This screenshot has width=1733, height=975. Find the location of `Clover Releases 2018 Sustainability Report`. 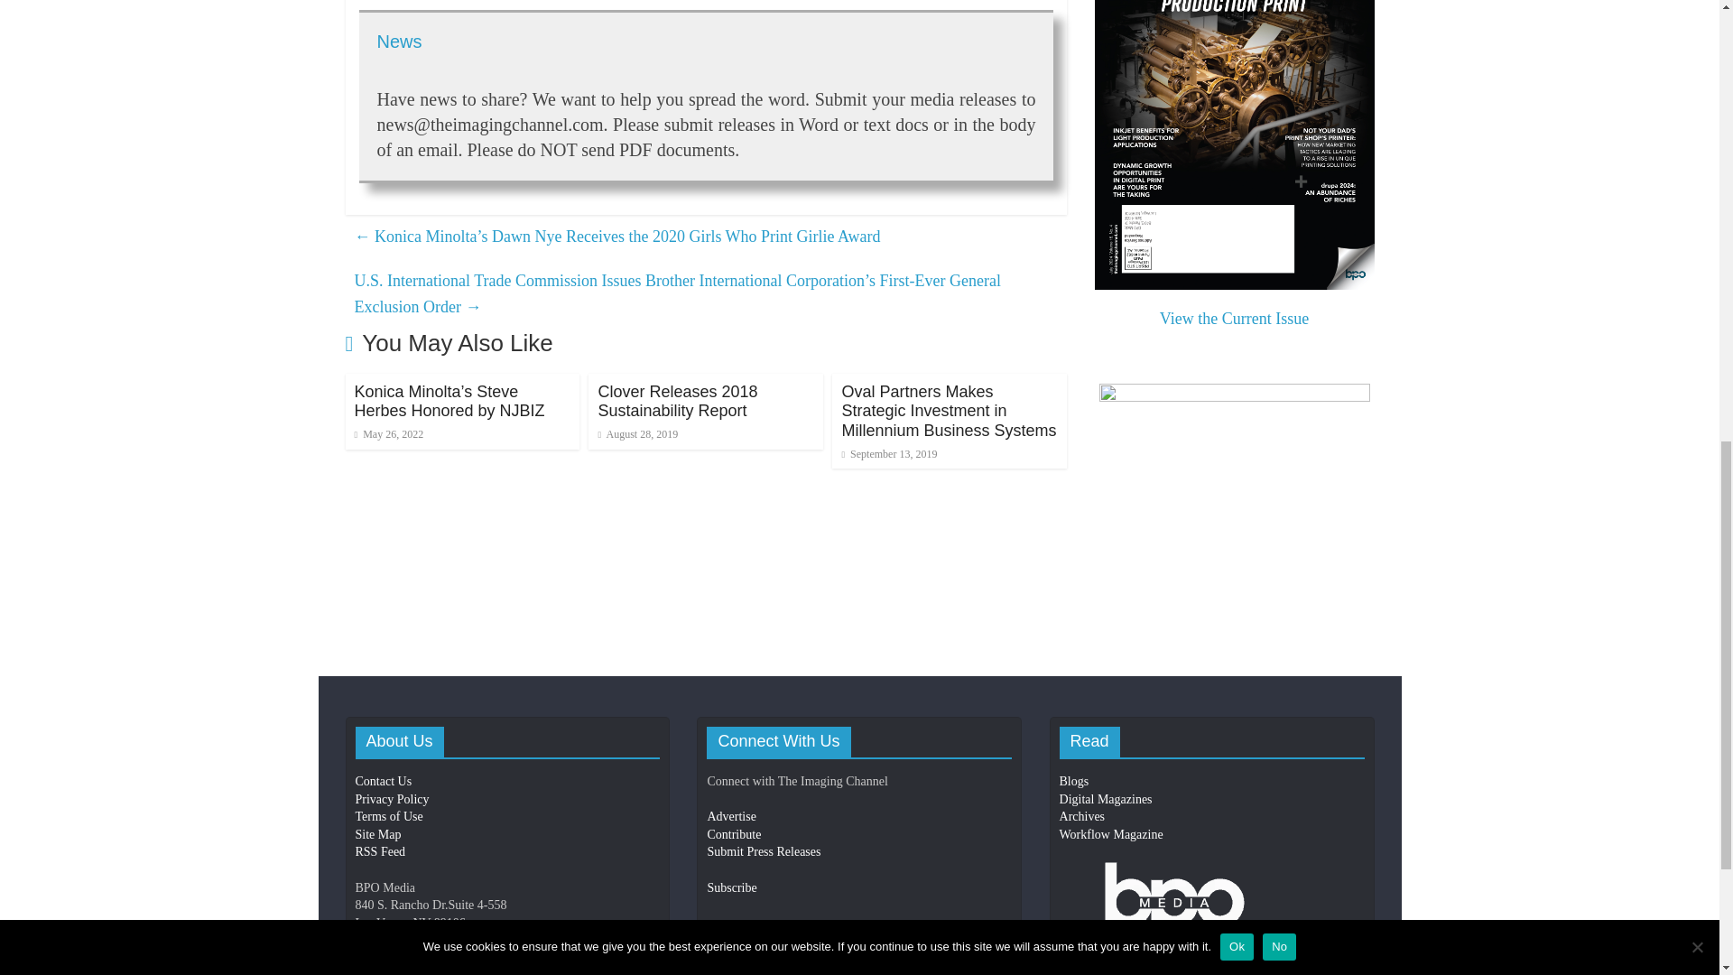

Clover Releases 2018 Sustainability Report is located at coordinates (677, 401).